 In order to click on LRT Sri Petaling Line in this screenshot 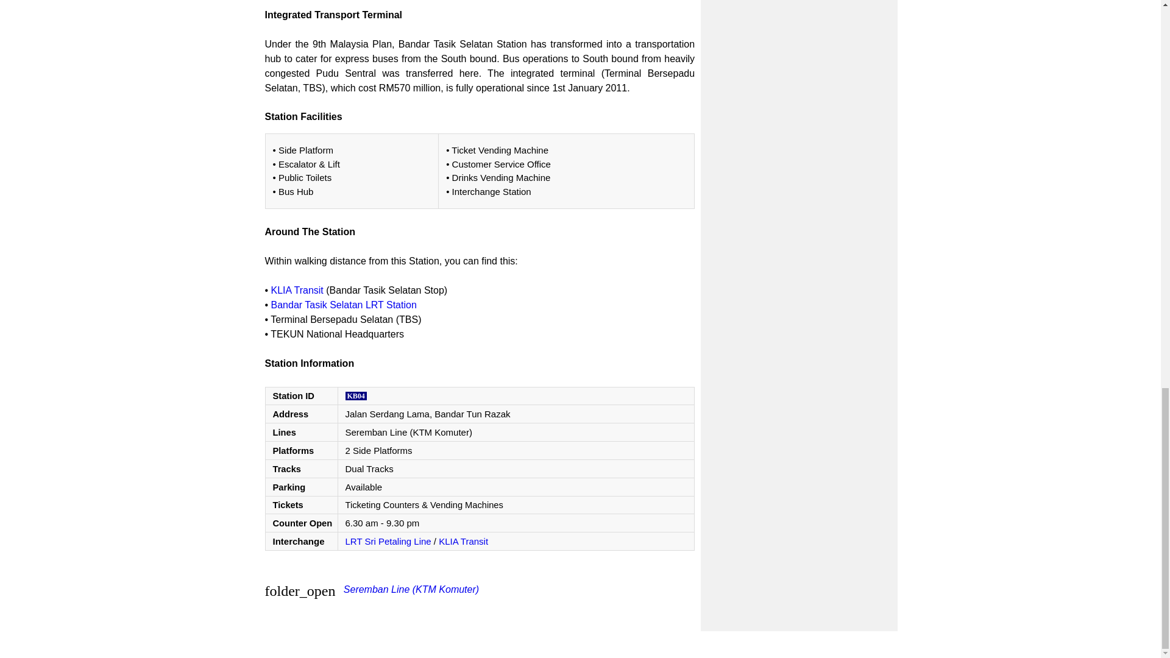, I will do `click(388, 541)`.